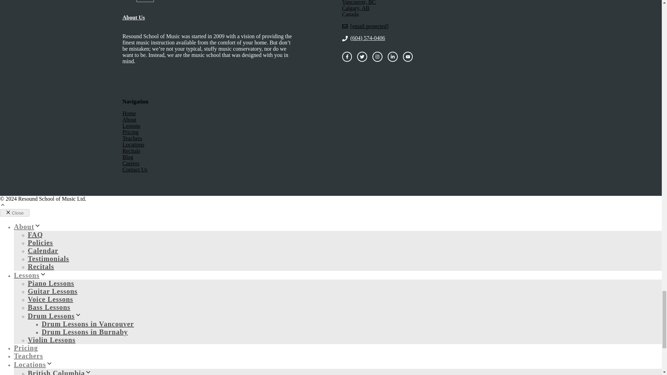 This screenshot has height=375, width=667. What do you see at coordinates (3, 206) in the screenshot?
I see `Scroll back to top` at bounding box center [3, 206].